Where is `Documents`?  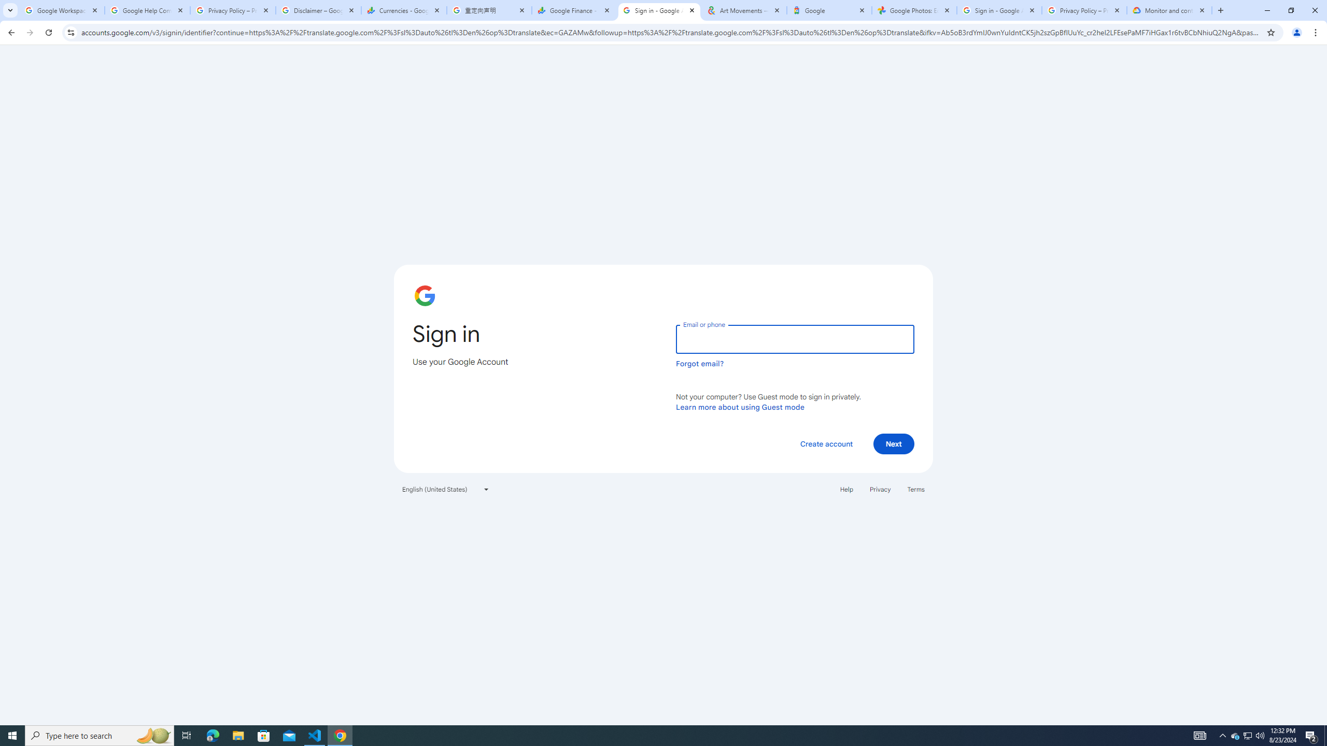 Documents is located at coordinates (449, 116).